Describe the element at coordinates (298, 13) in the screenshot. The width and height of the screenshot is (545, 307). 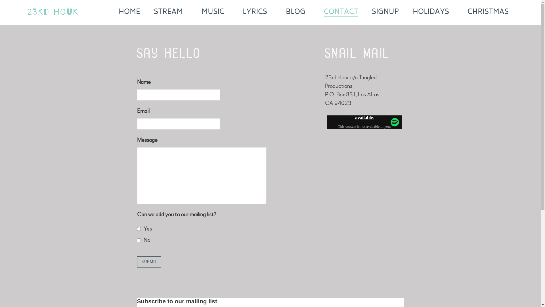
I see `BLOG` at that location.